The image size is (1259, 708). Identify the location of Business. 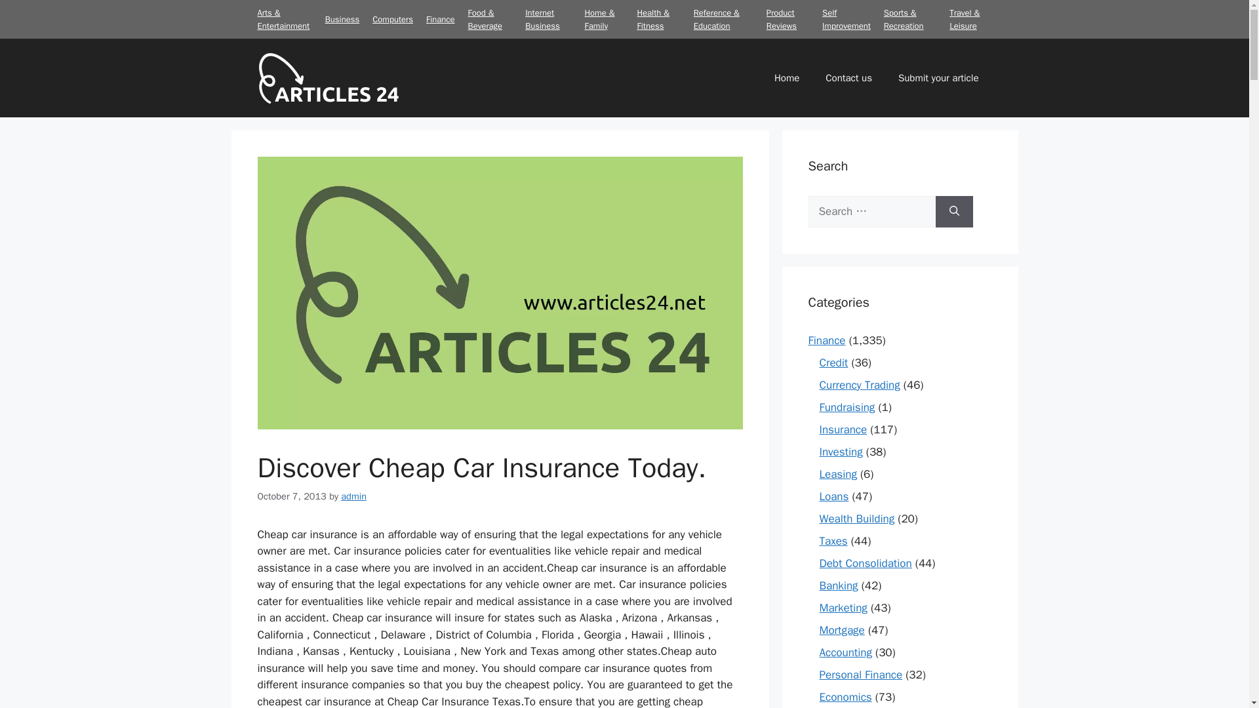
(342, 18).